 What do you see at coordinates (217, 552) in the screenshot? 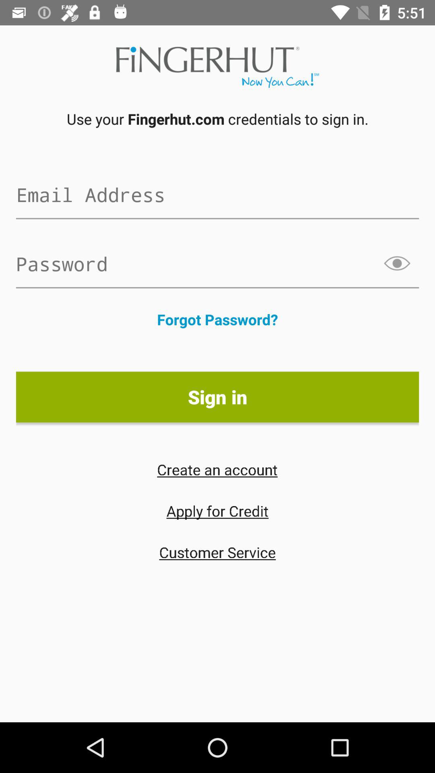
I see `jump until the customer service` at bounding box center [217, 552].